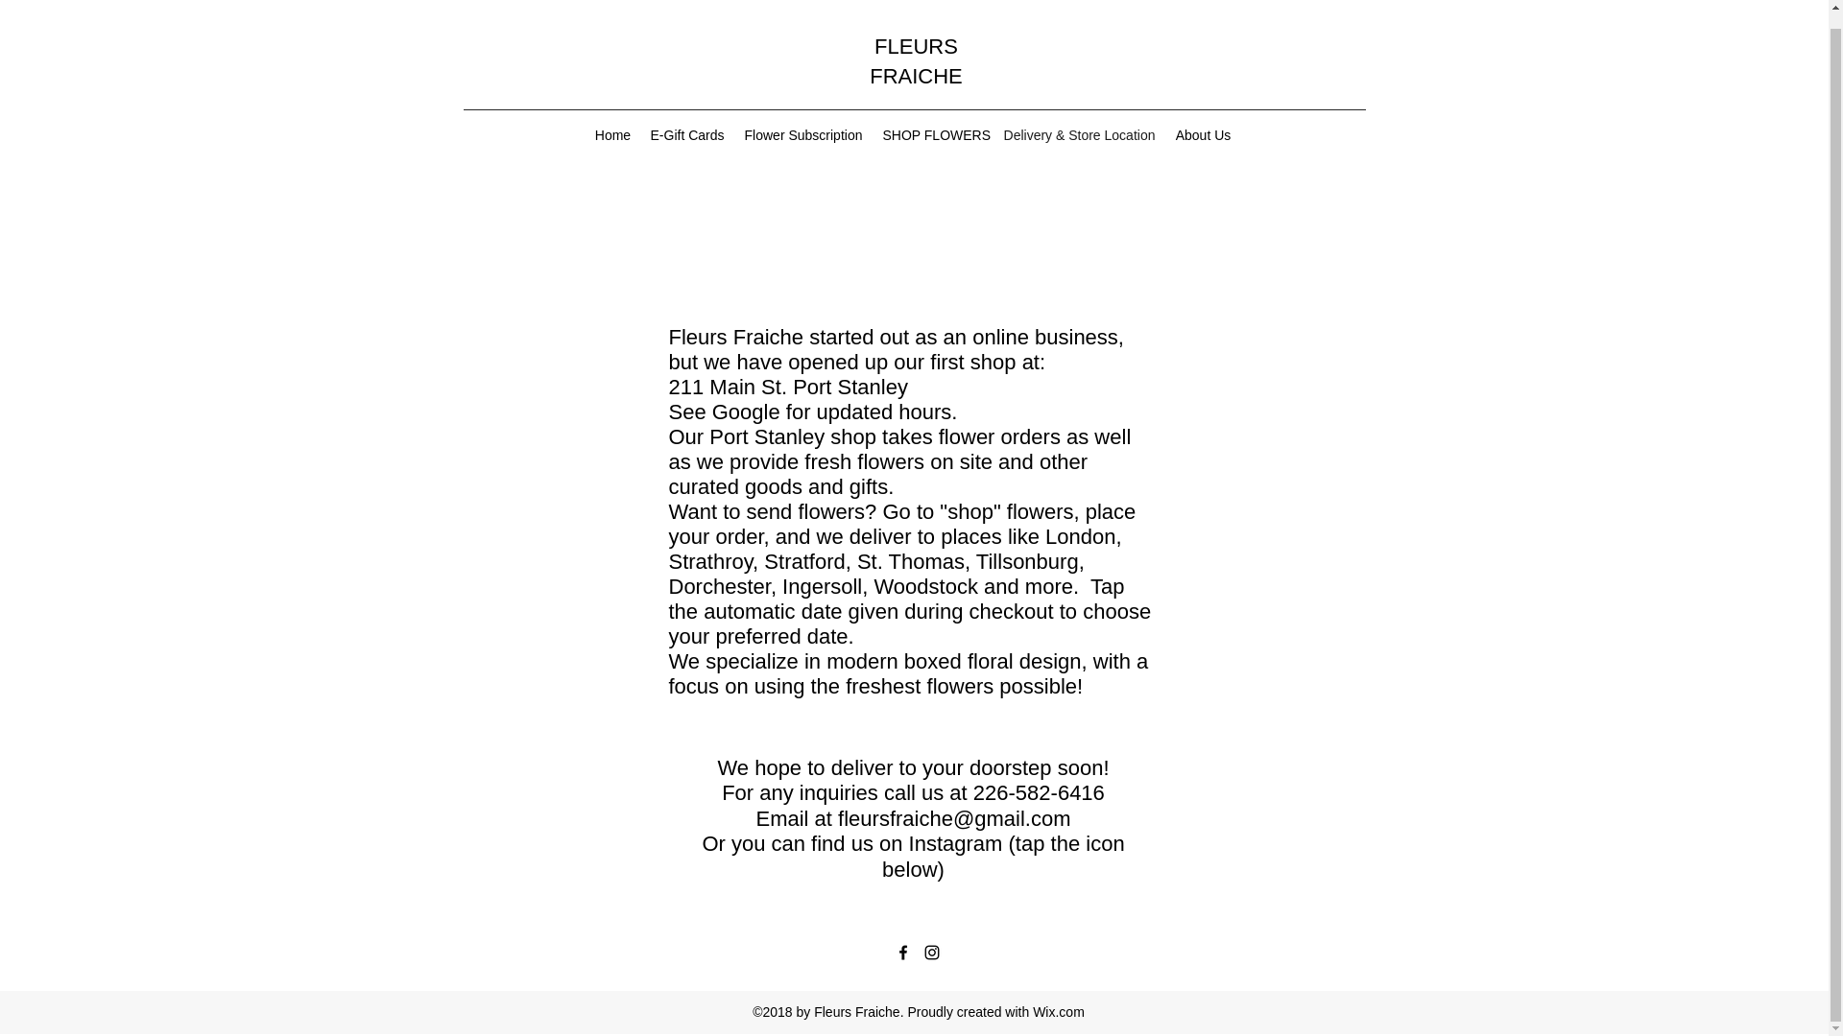  What do you see at coordinates (934, 134) in the screenshot?
I see `SHOP FLOWERS` at bounding box center [934, 134].